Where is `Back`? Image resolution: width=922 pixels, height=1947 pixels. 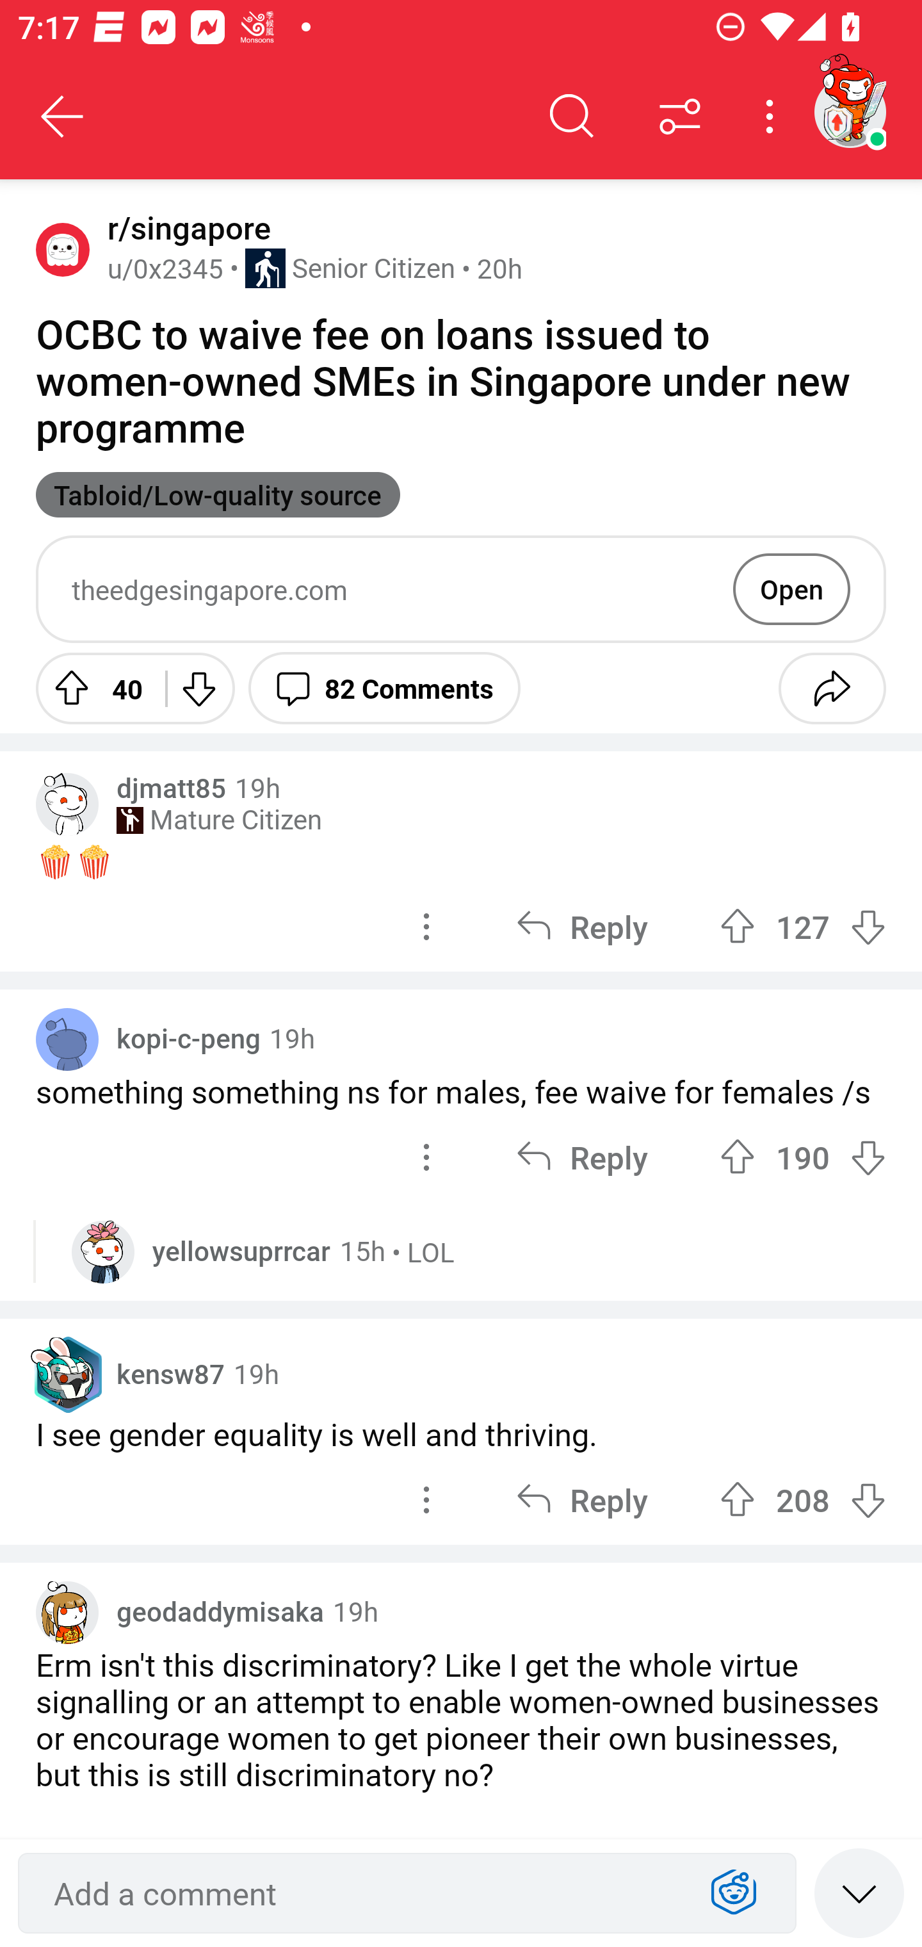
Back is located at coordinates (63, 117).